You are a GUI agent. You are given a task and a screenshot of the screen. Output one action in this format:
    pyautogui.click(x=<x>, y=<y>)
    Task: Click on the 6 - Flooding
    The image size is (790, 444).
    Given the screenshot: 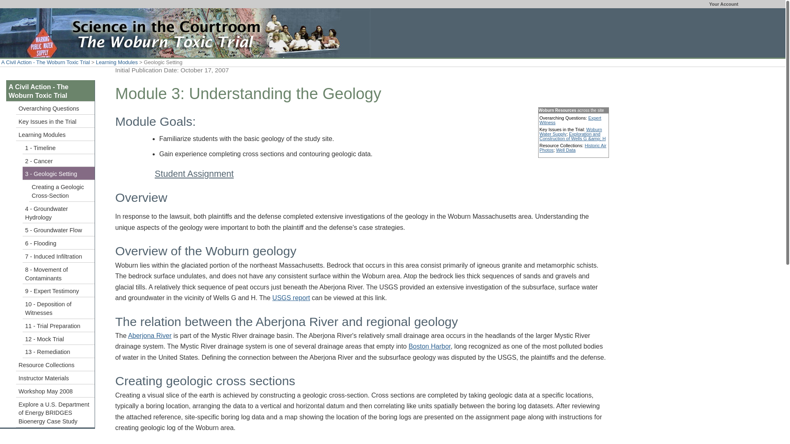 What is the action you would take?
    pyautogui.click(x=58, y=243)
    